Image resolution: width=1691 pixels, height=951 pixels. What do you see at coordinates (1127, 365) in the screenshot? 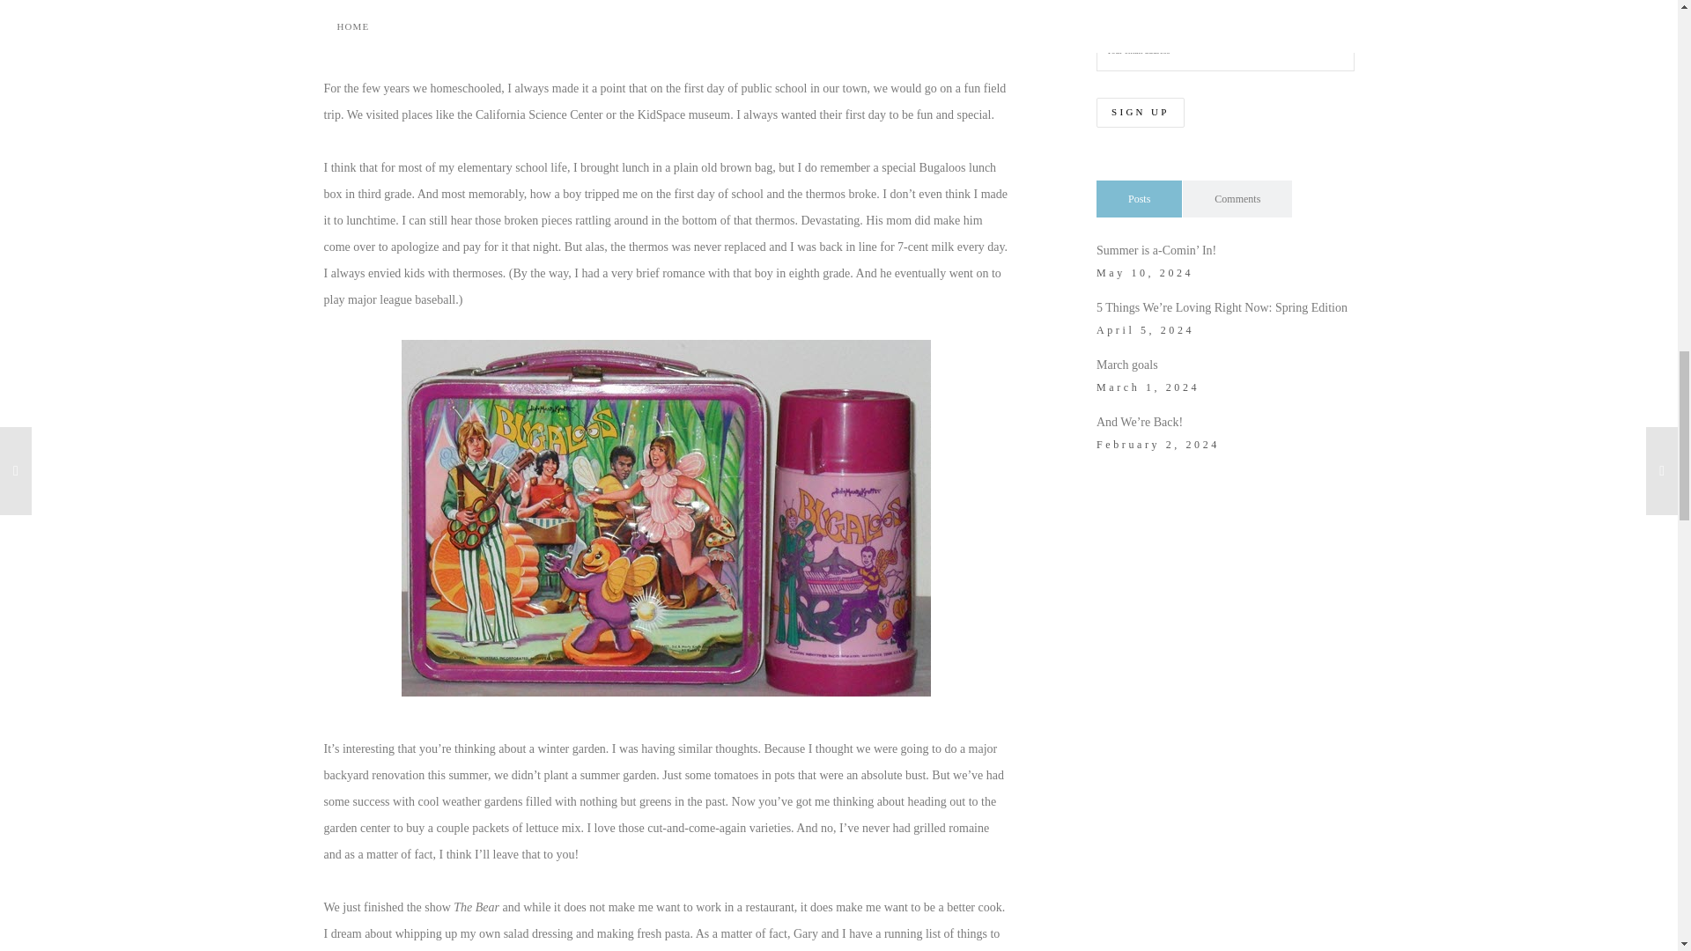
I see `March goals` at bounding box center [1127, 365].